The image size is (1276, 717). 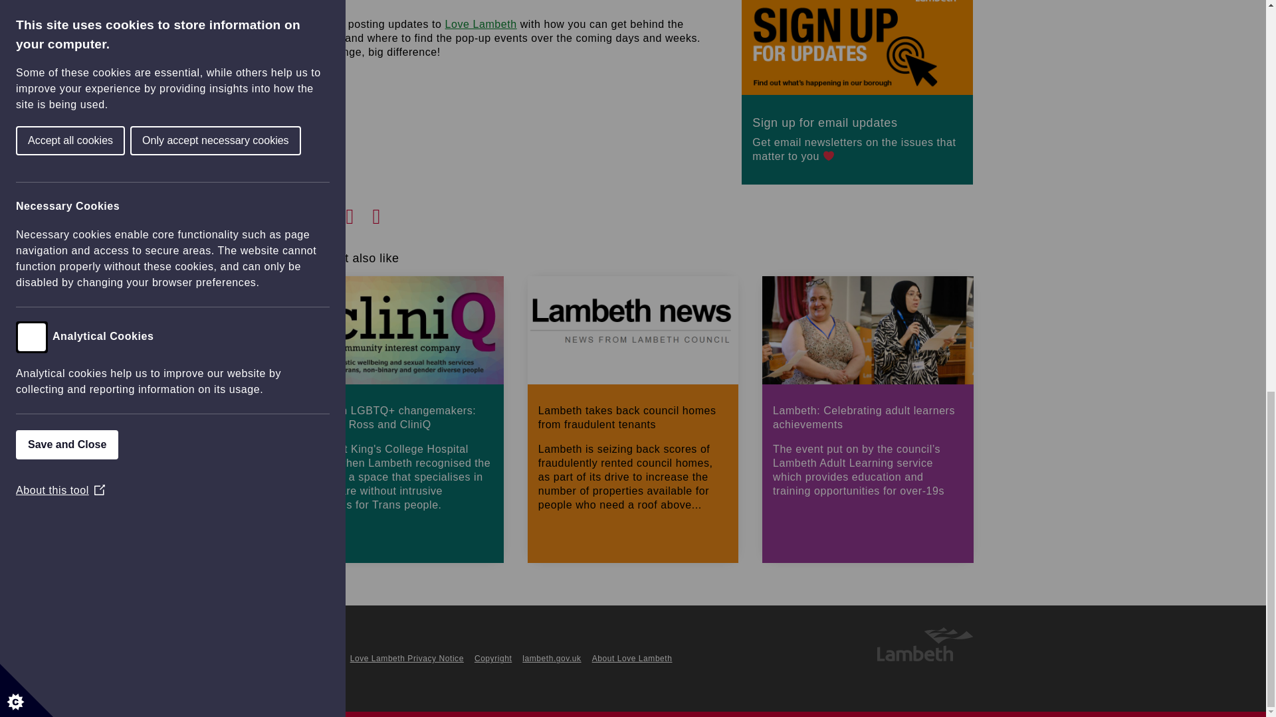 I want to click on Love Lambeth, so click(x=481, y=24).